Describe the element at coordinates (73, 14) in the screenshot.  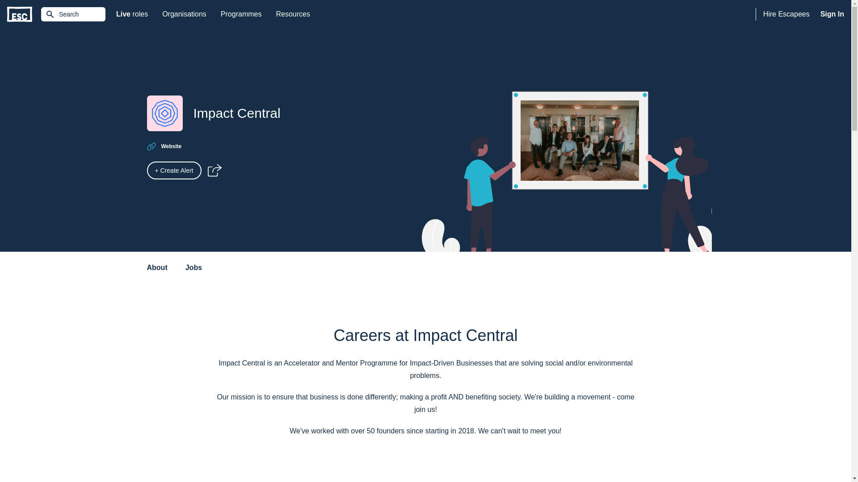
I see `Search` at that location.